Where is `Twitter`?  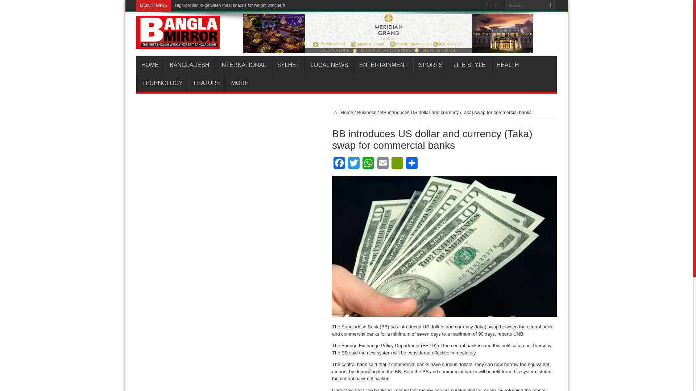 Twitter is located at coordinates (354, 164).